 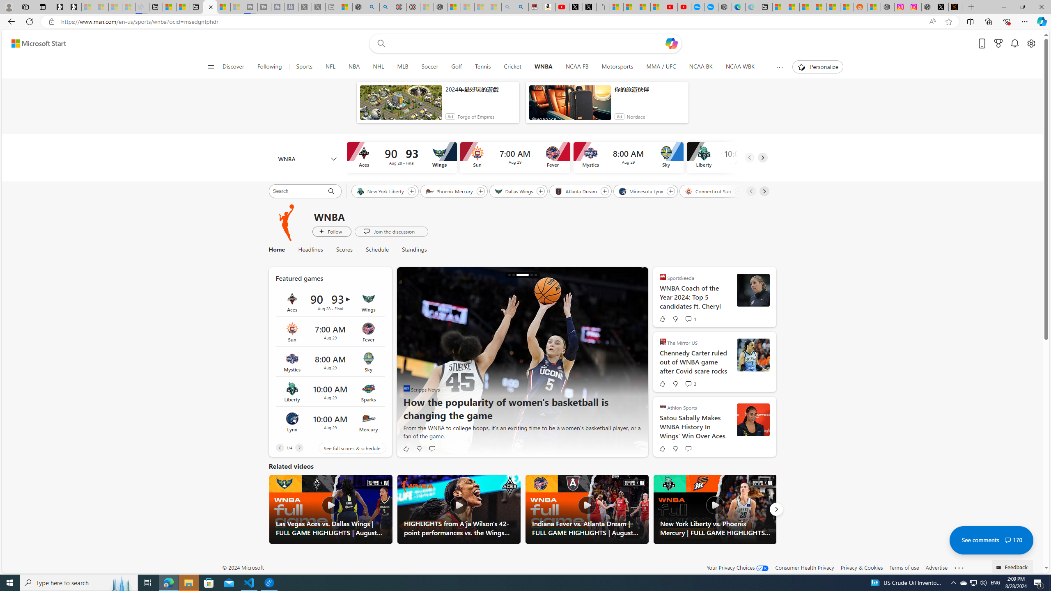 I want to click on The most popular Google 'how to' searches, so click(x=711, y=7).